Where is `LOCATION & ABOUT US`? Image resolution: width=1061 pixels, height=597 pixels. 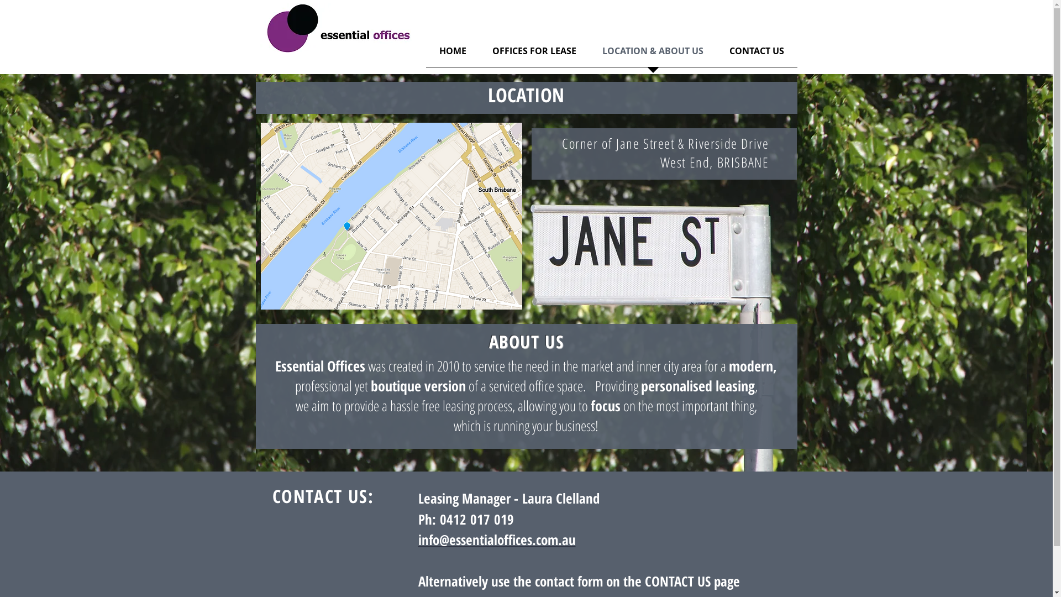
LOCATION & ABOUT US is located at coordinates (653, 54).